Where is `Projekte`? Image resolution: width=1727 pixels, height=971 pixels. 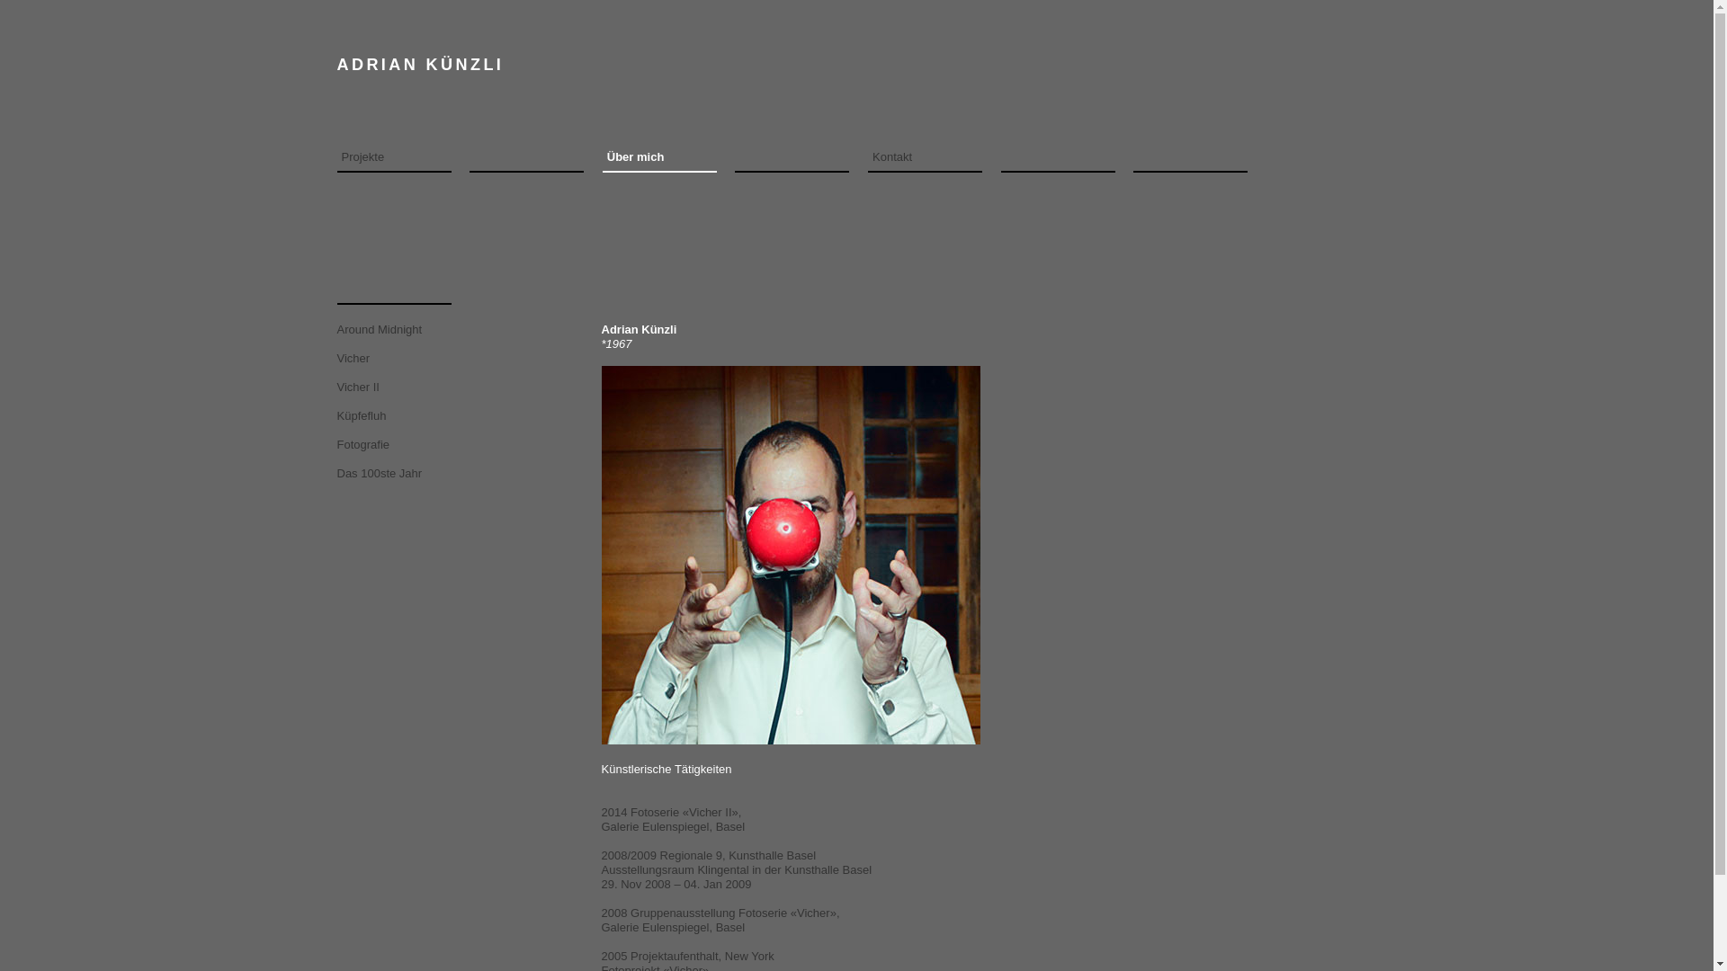
Projekte is located at coordinates (397, 157).